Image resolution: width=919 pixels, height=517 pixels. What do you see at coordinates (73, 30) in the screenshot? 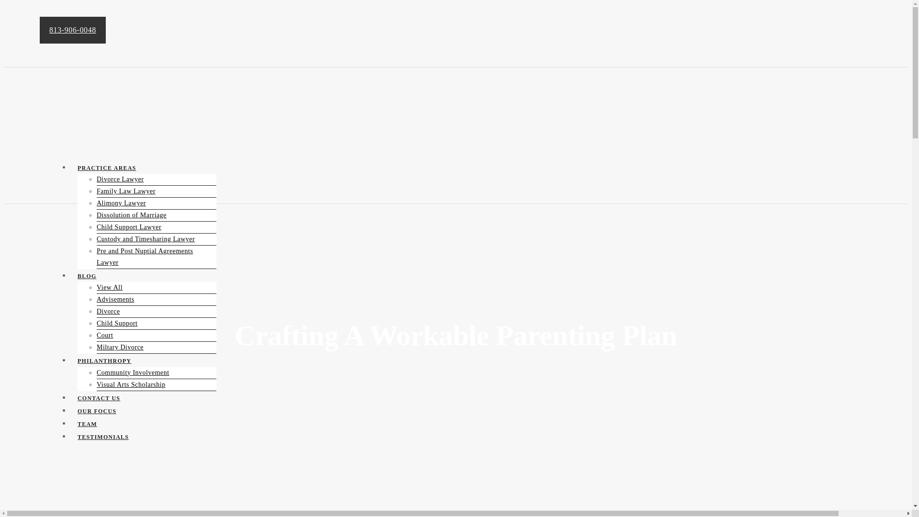
I see `813-906-0048` at bounding box center [73, 30].